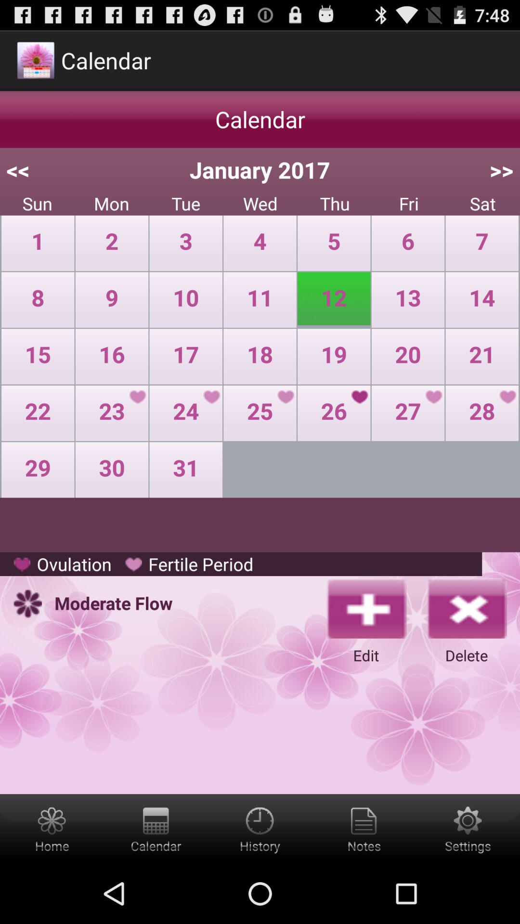 The width and height of the screenshot is (520, 924). What do you see at coordinates (364, 829) in the screenshot?
I see `add notes here` at bounding box center [364, 829].